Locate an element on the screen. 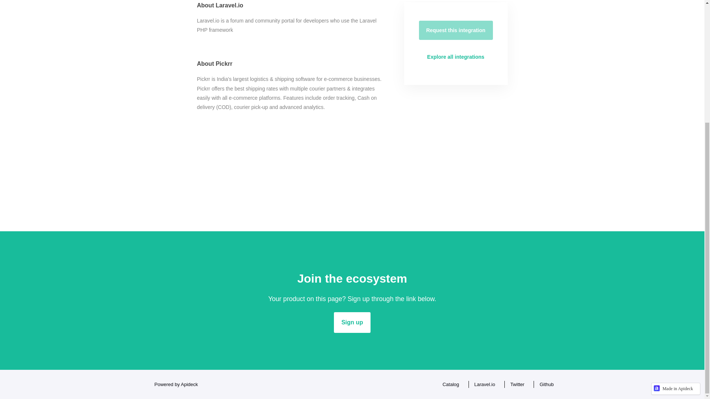 This screenshot has width=710, height=399. Sign up is located at coordinates (352, 322).